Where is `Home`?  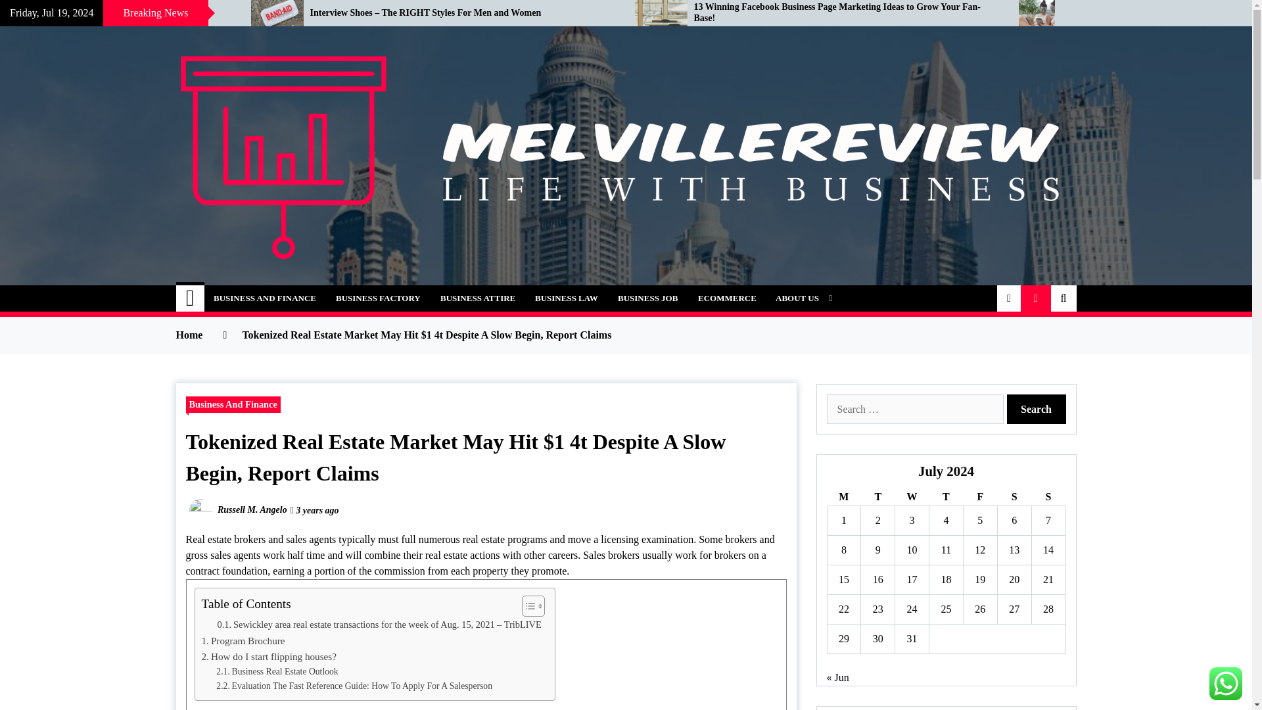
Home is located at coordinates (191, 298).